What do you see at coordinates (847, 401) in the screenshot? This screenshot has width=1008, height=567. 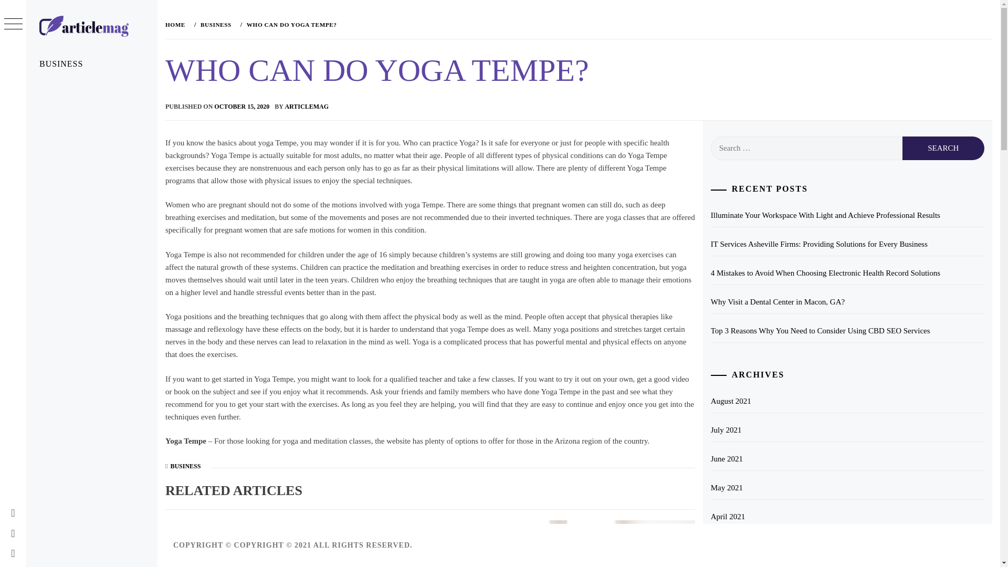 I see `August 2021` at bounding box center [847, 401].